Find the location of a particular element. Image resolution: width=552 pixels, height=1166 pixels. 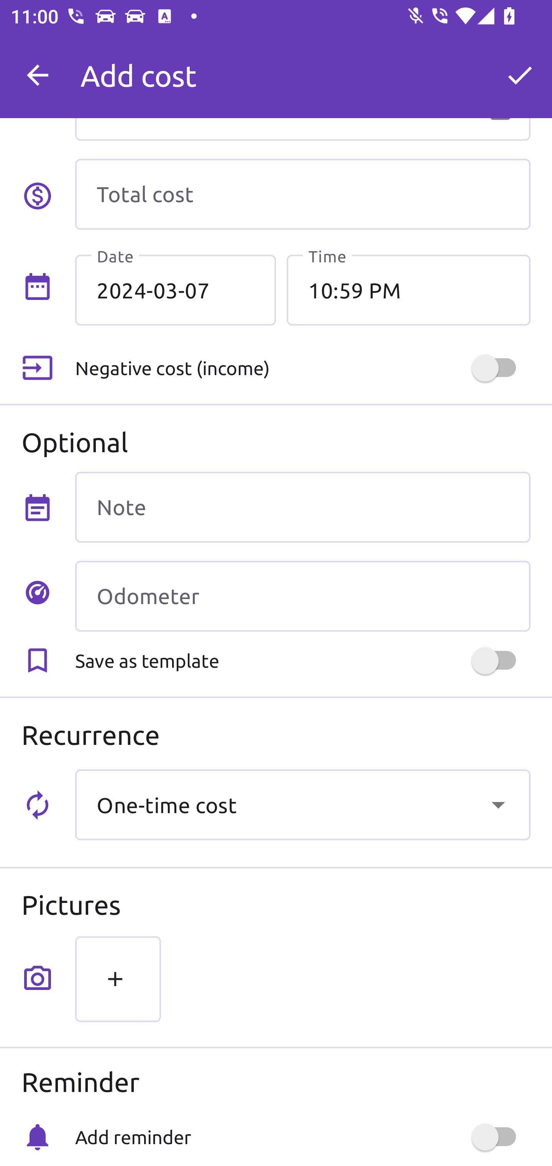

Total cost  is located at coordinates (302, 194).